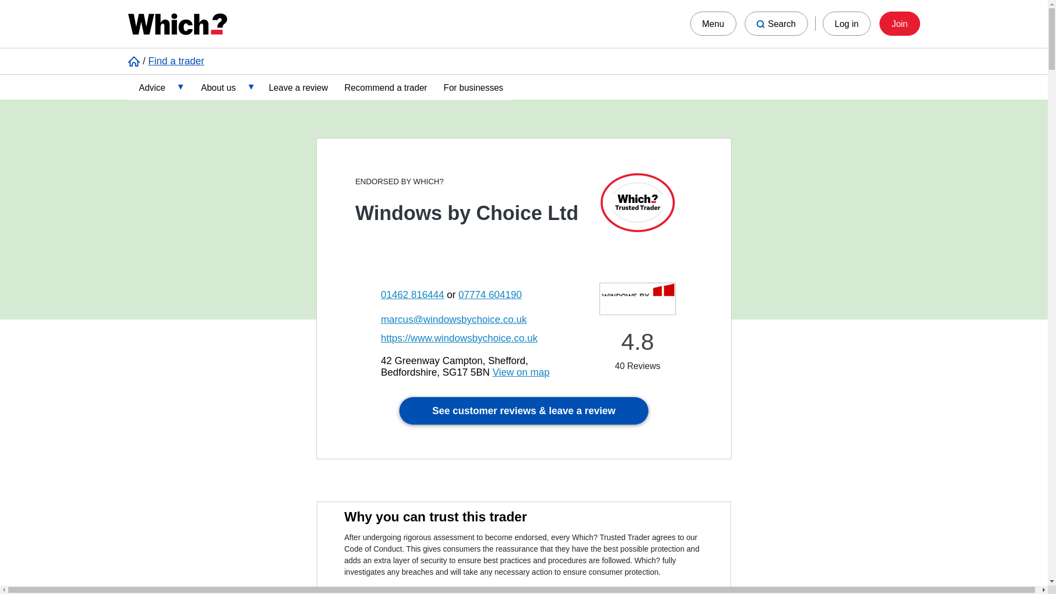  I want to click on Menu, so click(713, 23).